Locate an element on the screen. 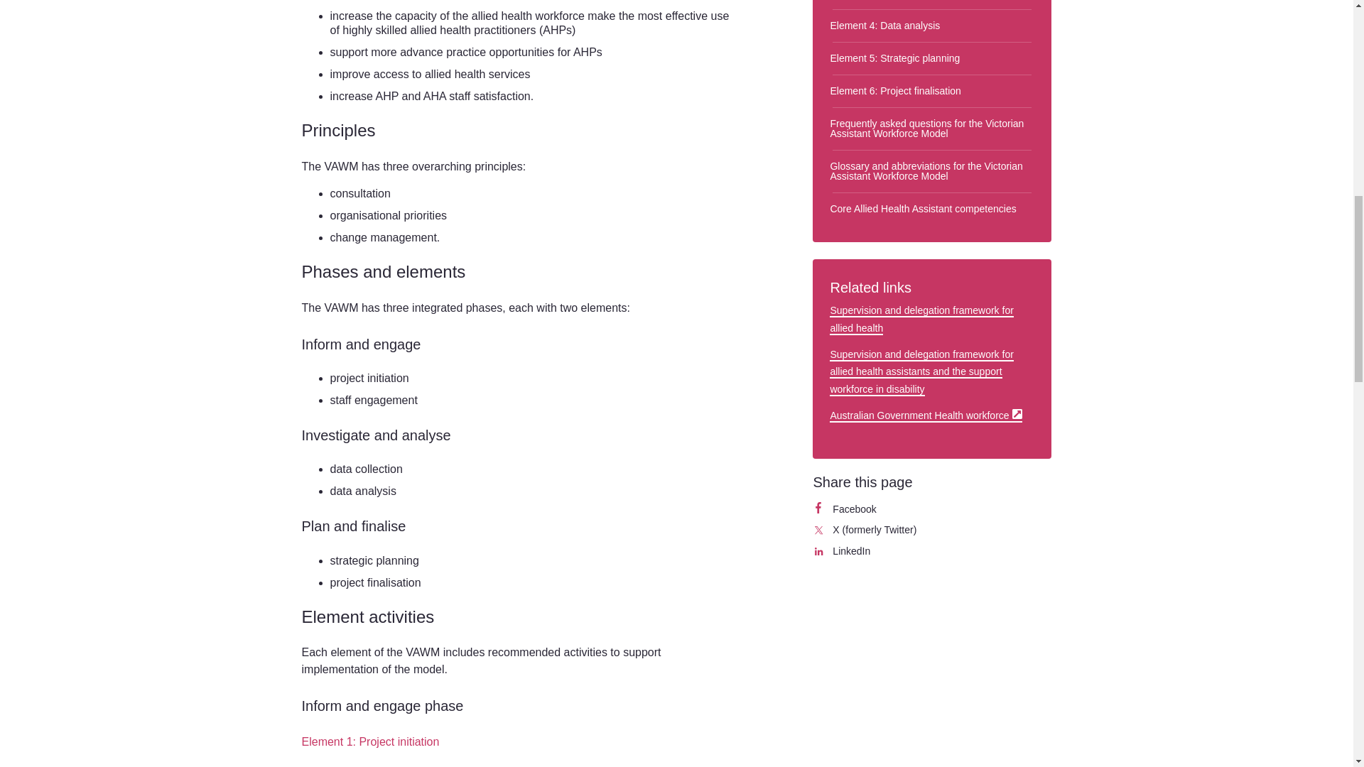  Supervision and delegation framework for allied health is located at coordinates (921, 318).